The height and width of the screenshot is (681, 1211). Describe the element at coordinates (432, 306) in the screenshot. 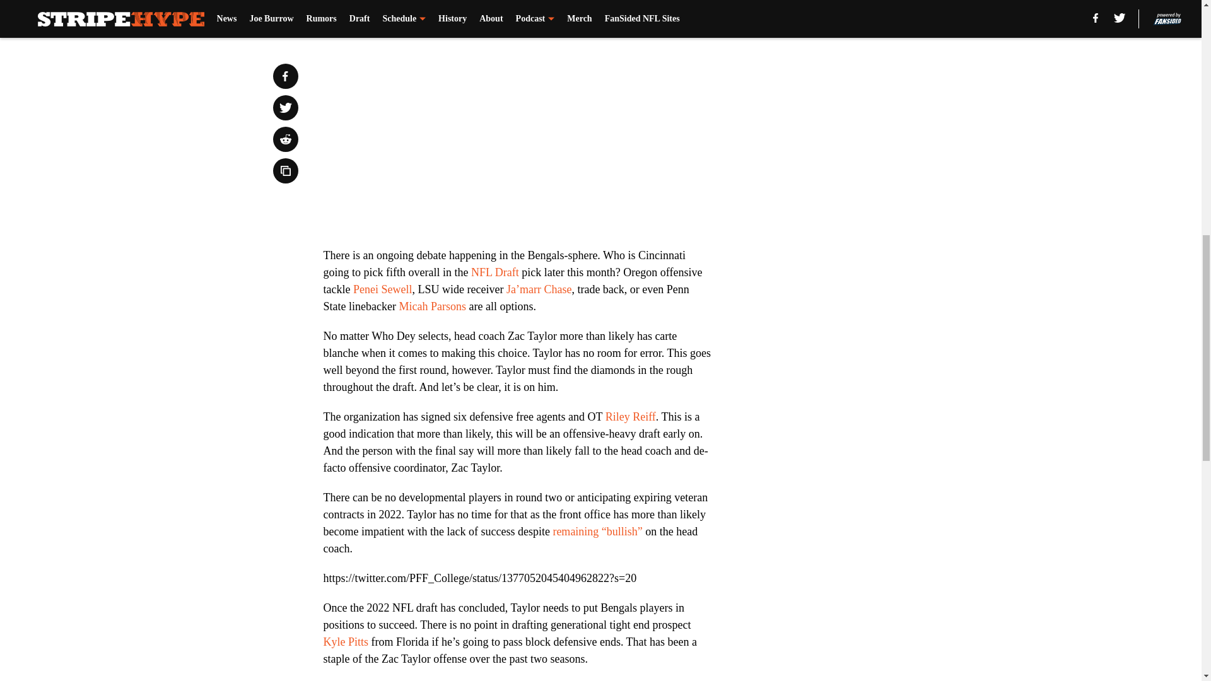

I see `Micah Parsons` at that location.